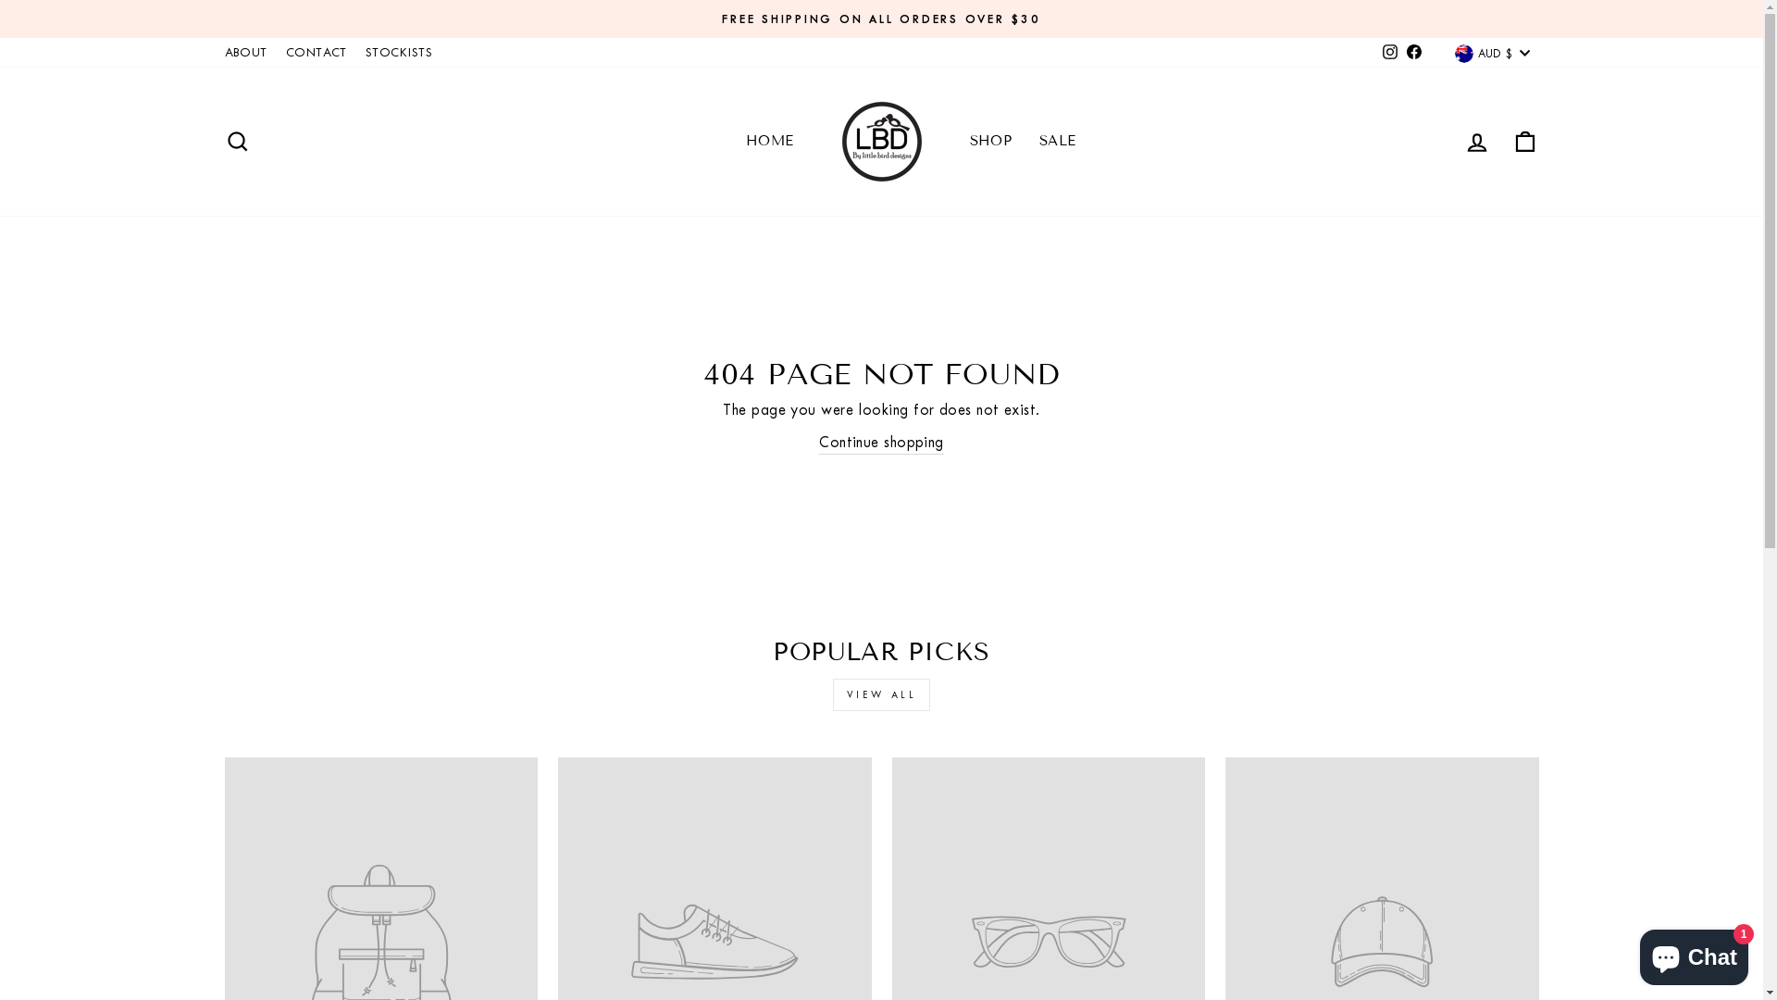  What do you see at coordinates (1694, 954) in the screenshot?
I see `Shopify online store chat` at bounding box center [1694, 954].